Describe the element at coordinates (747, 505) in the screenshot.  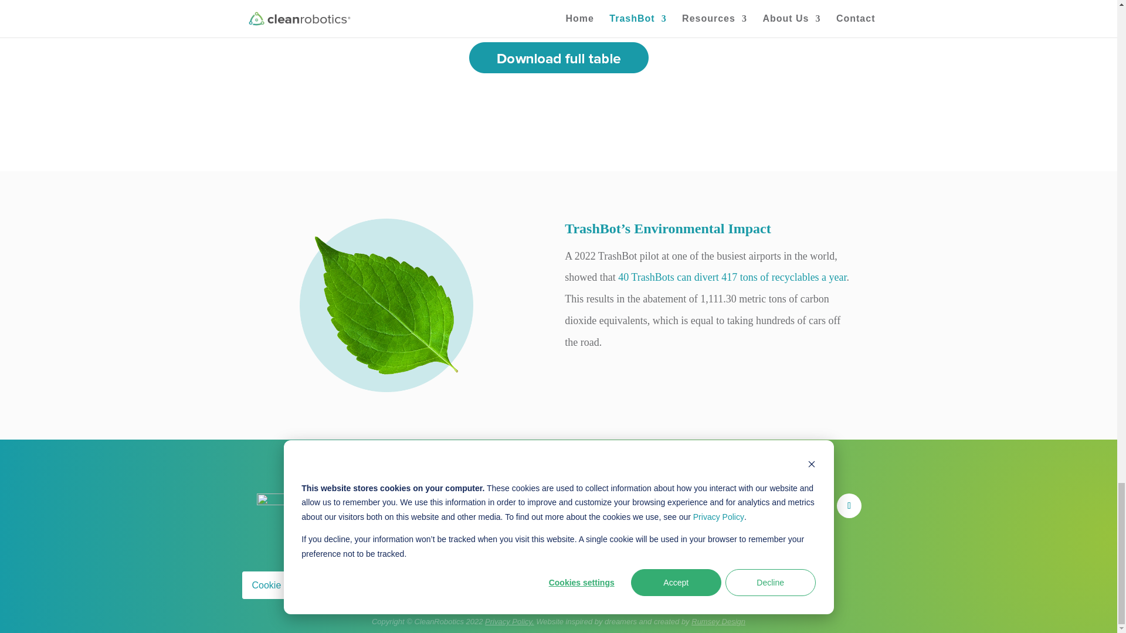
I see `Follow on X` at that location.